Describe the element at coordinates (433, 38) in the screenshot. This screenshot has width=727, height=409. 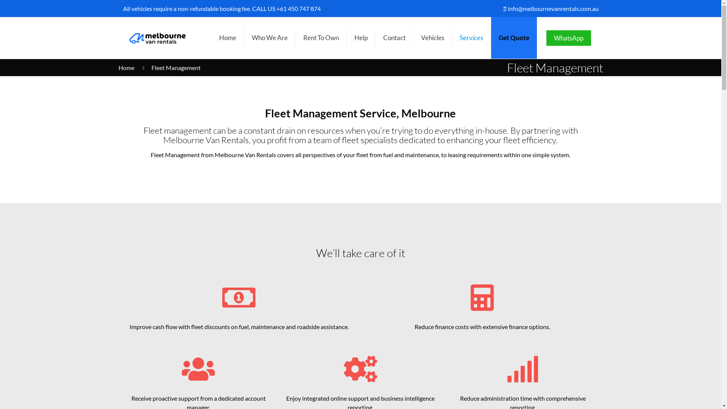
I see `Vehicles` at that location.